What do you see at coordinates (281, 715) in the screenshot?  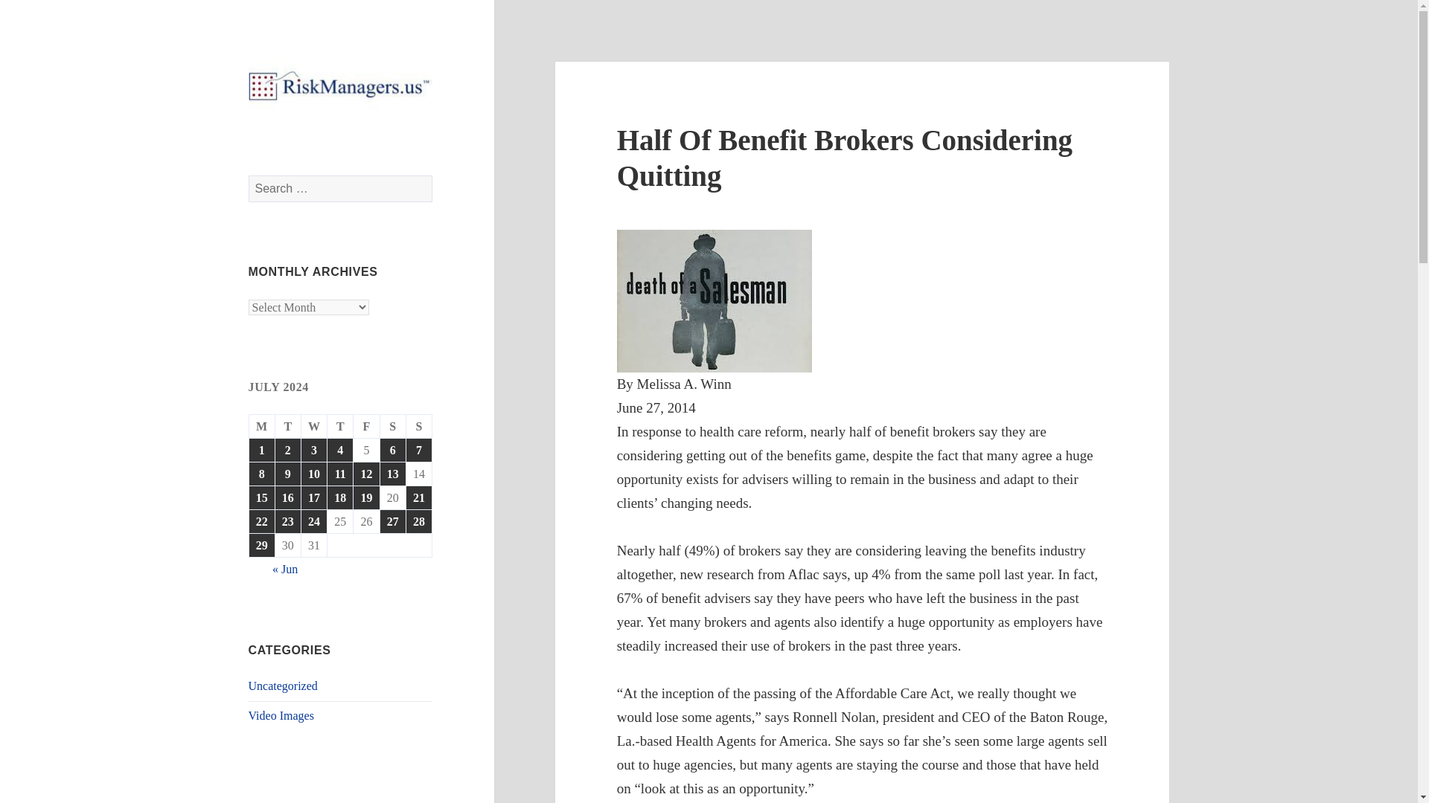 I see `Video Images` at bounding box center [281, 715].